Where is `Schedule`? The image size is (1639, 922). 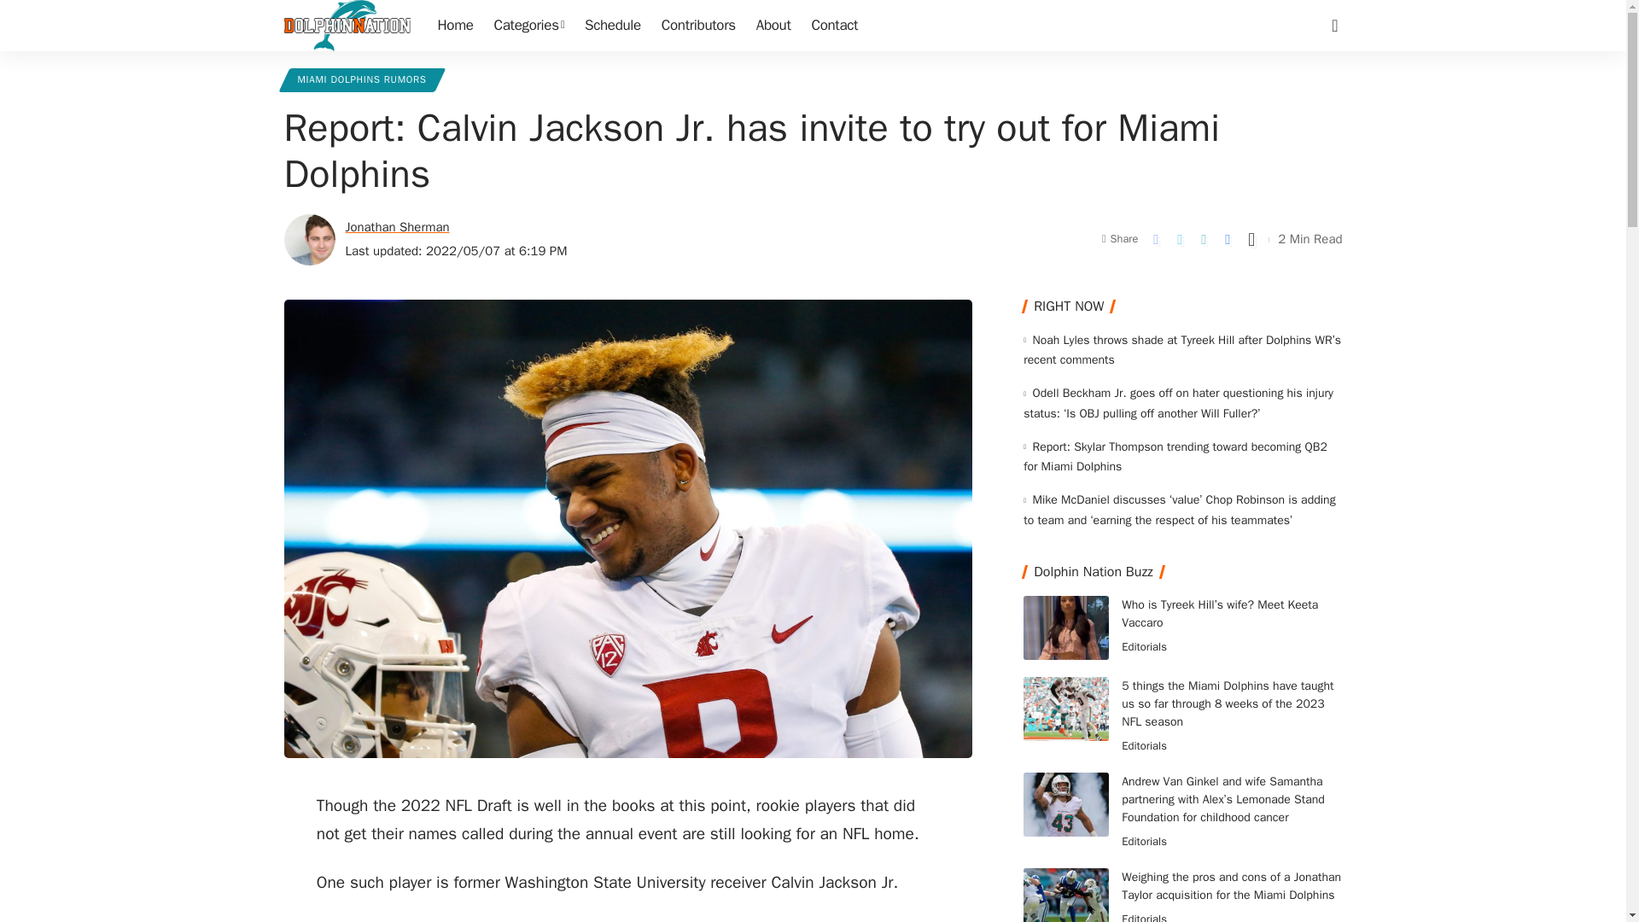
Schedule is located at coordinates (613, 26).